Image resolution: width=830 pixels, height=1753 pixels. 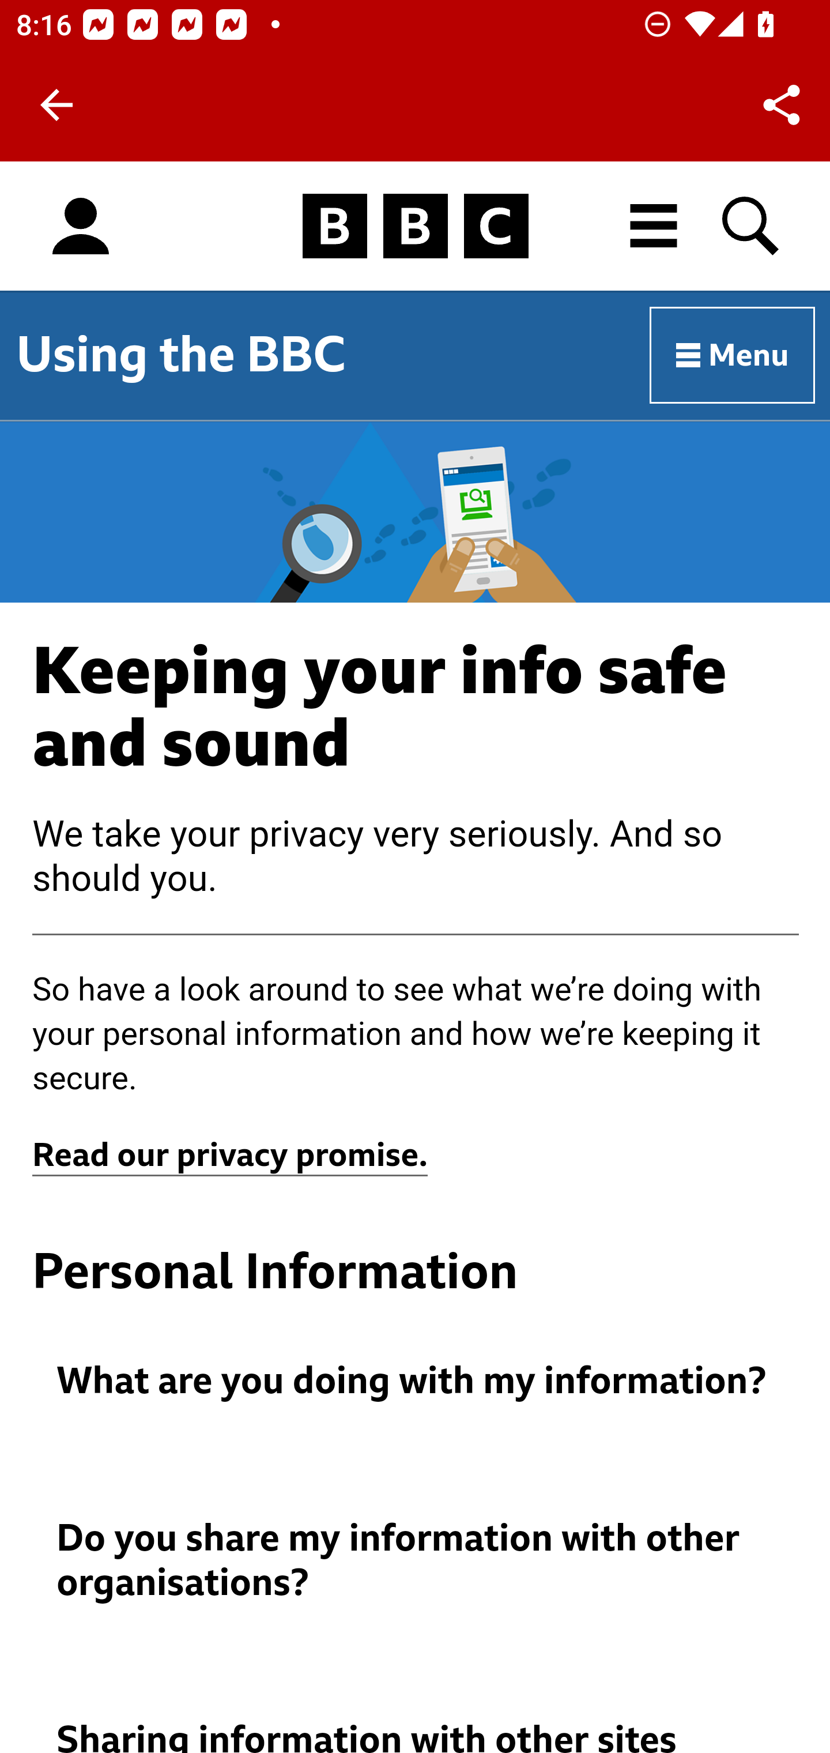 What do you see at coordinates (56, 105) in the screenshot?
I see `Back` at bounding box center [56, 105].